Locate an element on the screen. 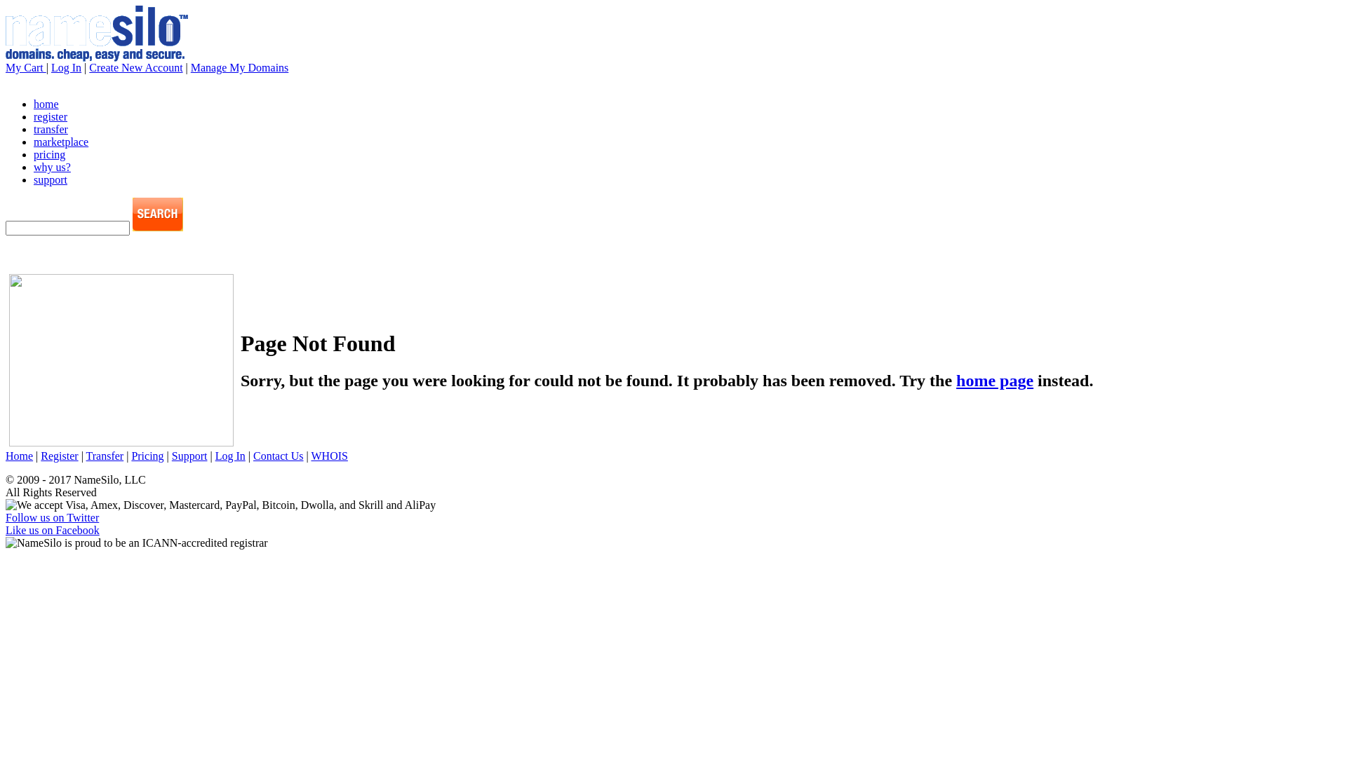 Image resolution: width=1347 pixels, height=757 pixels. Create New Account is located at coordinates (136, 67).